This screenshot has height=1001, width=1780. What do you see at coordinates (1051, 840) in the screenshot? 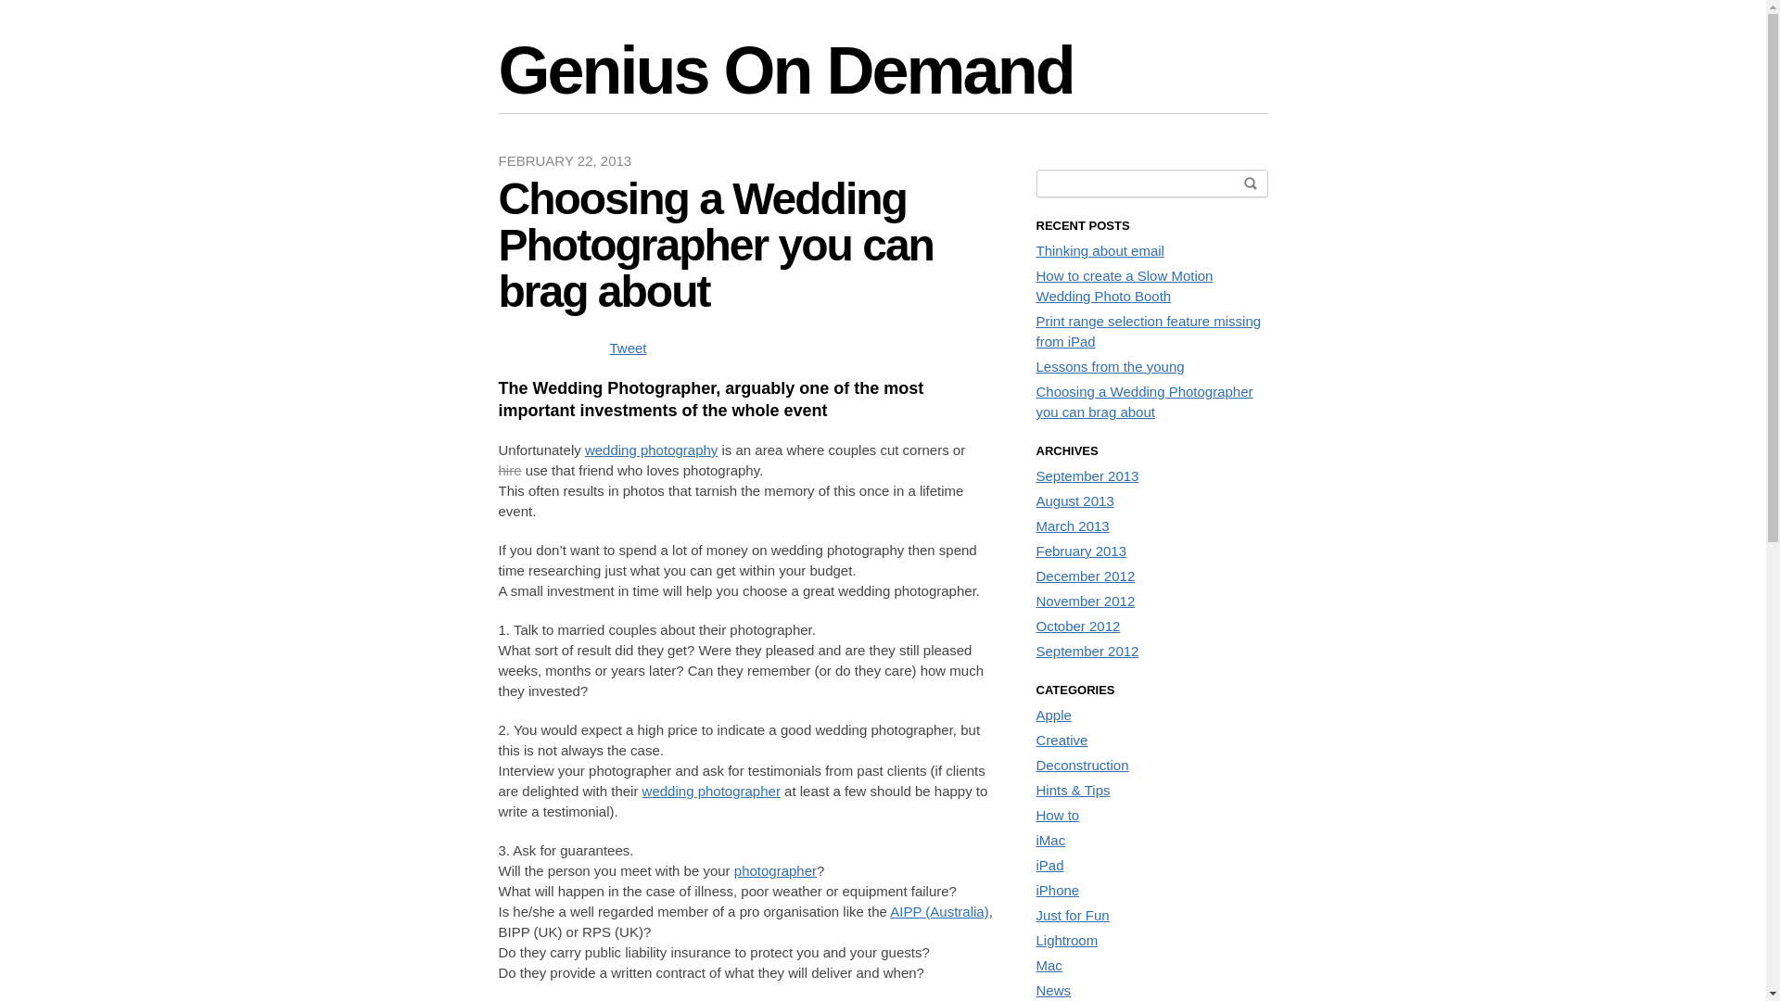
I see `iMac` at bounding box center [1051, 840].